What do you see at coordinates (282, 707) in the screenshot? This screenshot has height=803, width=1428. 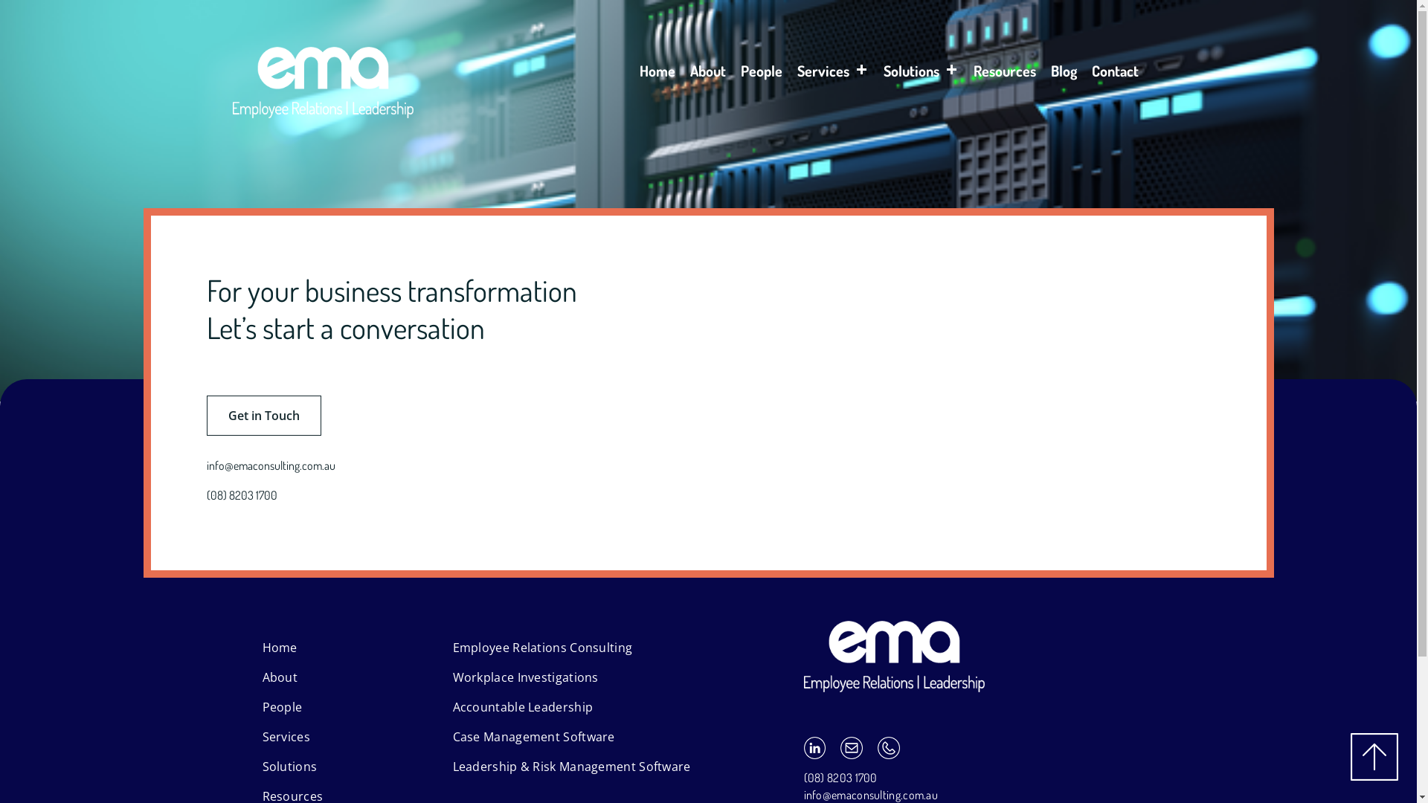 I see `People` at bounding box center [282, 707].